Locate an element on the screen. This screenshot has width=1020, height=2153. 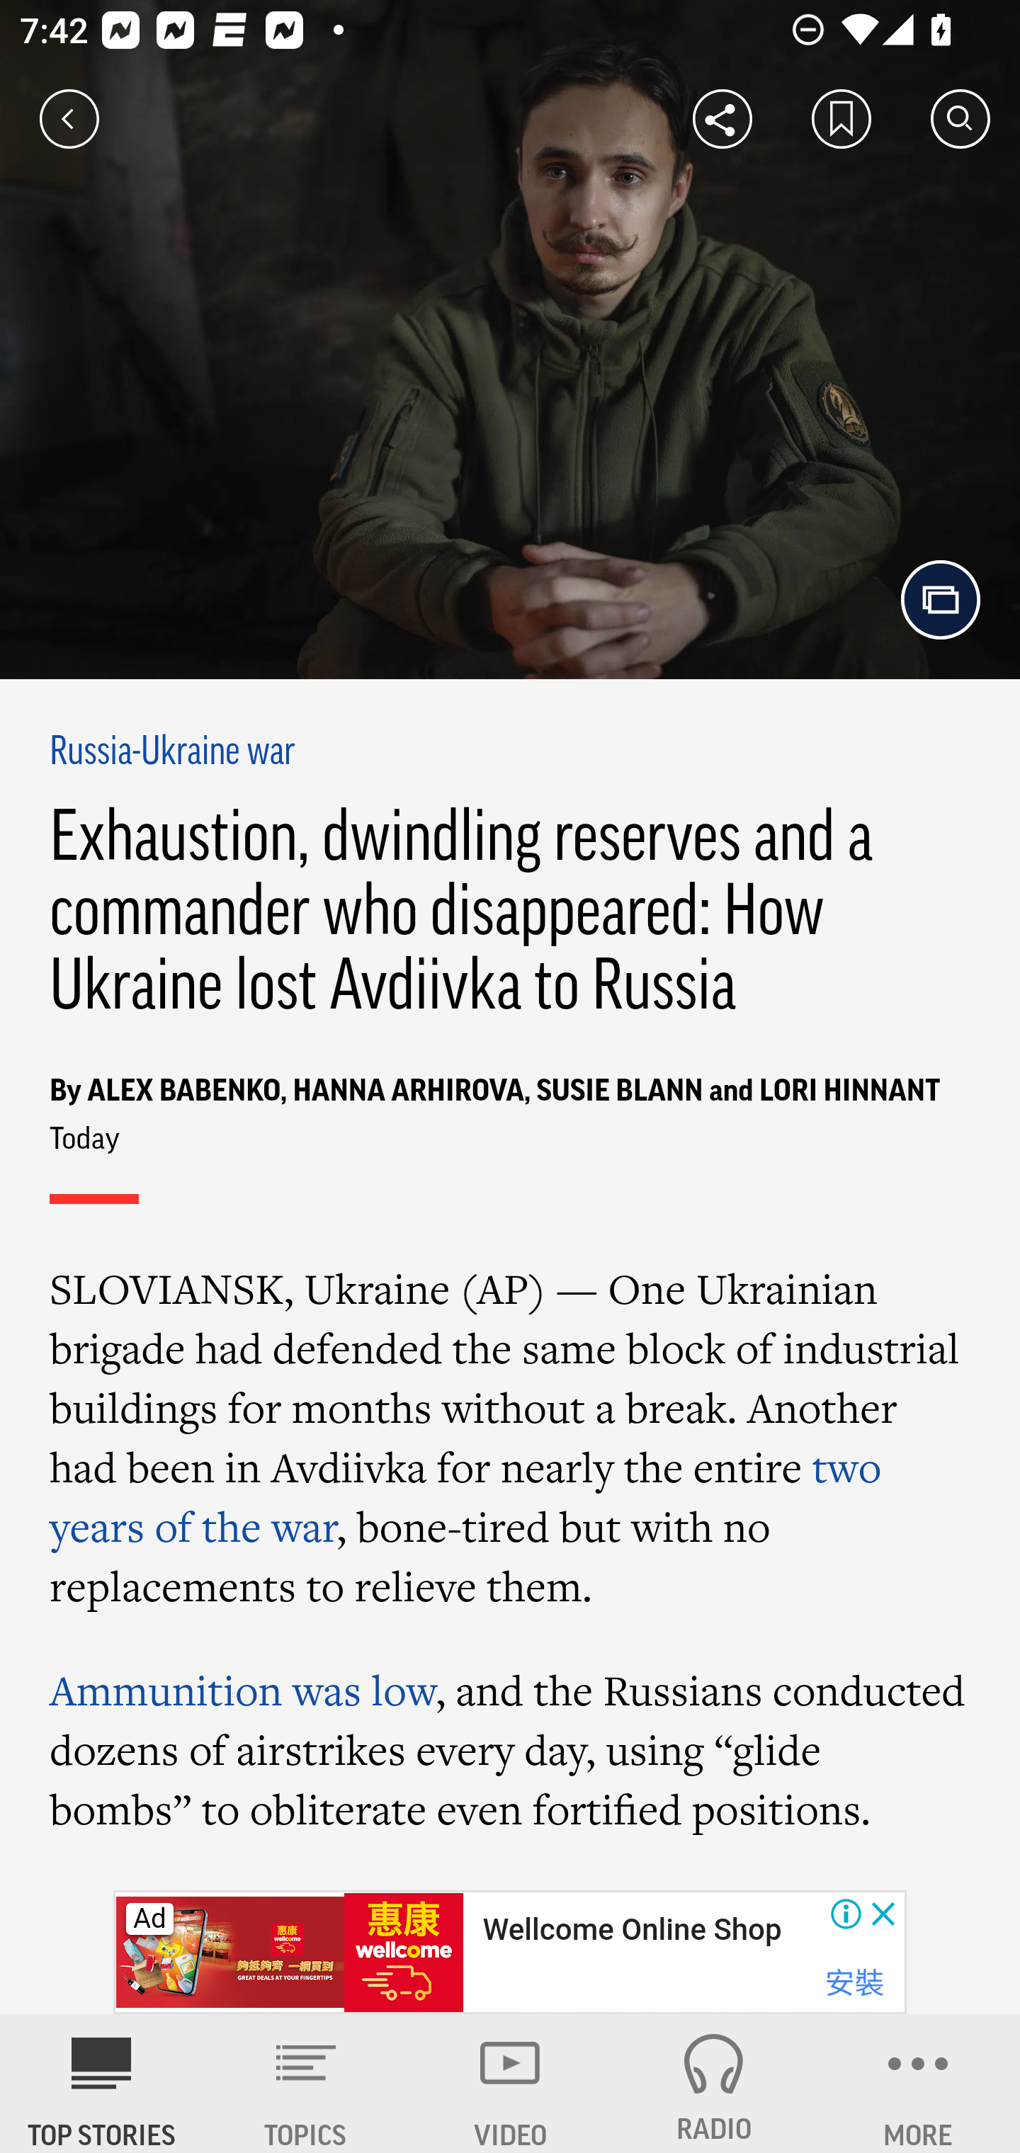
MORE is located at coordinates (918, 2084).